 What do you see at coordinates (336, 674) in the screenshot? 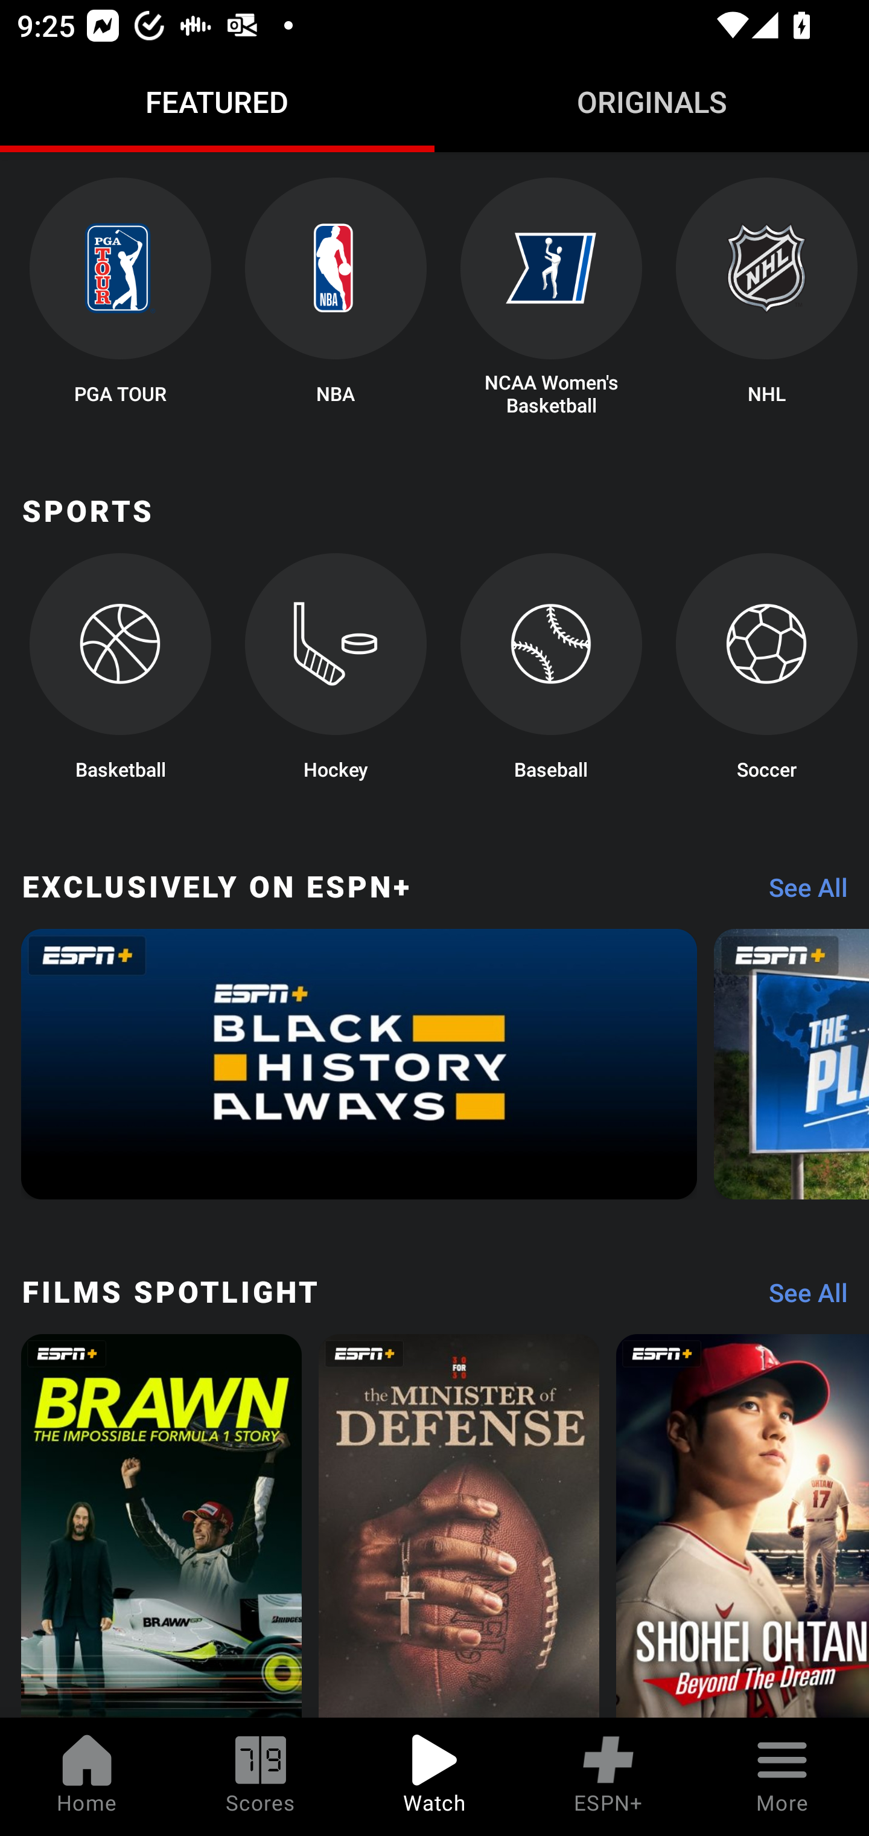
I see `Hockey` at bounding box center [336, 674].